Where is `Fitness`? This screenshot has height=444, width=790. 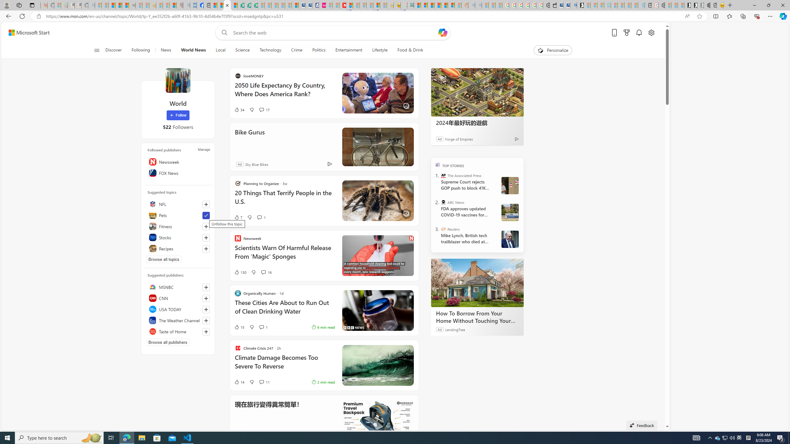 Fitness is located at coordinates (178, 226).